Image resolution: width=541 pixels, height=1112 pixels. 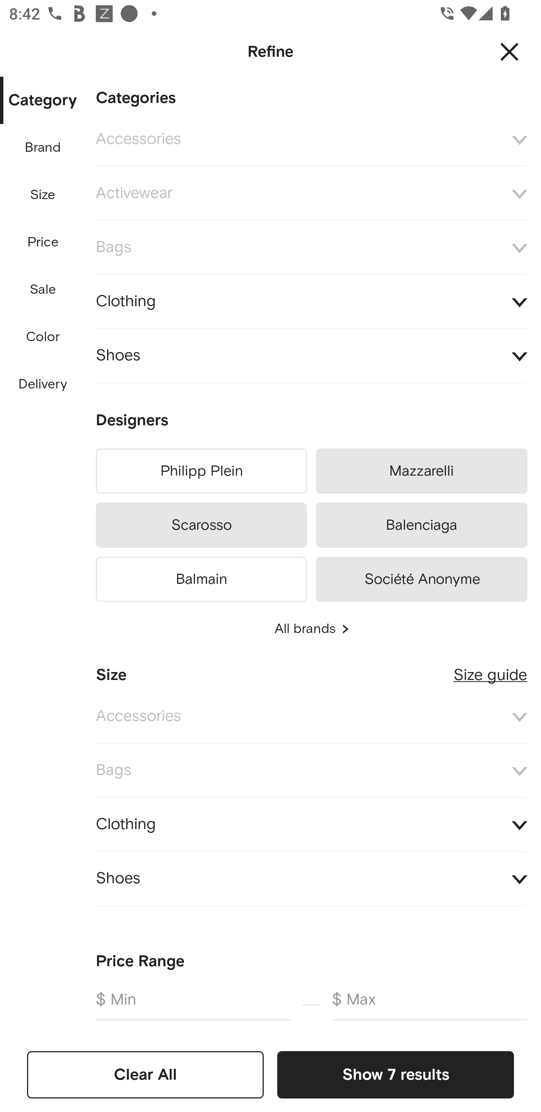 I want to click on Mazzarelli, so click(x=422, y=471).